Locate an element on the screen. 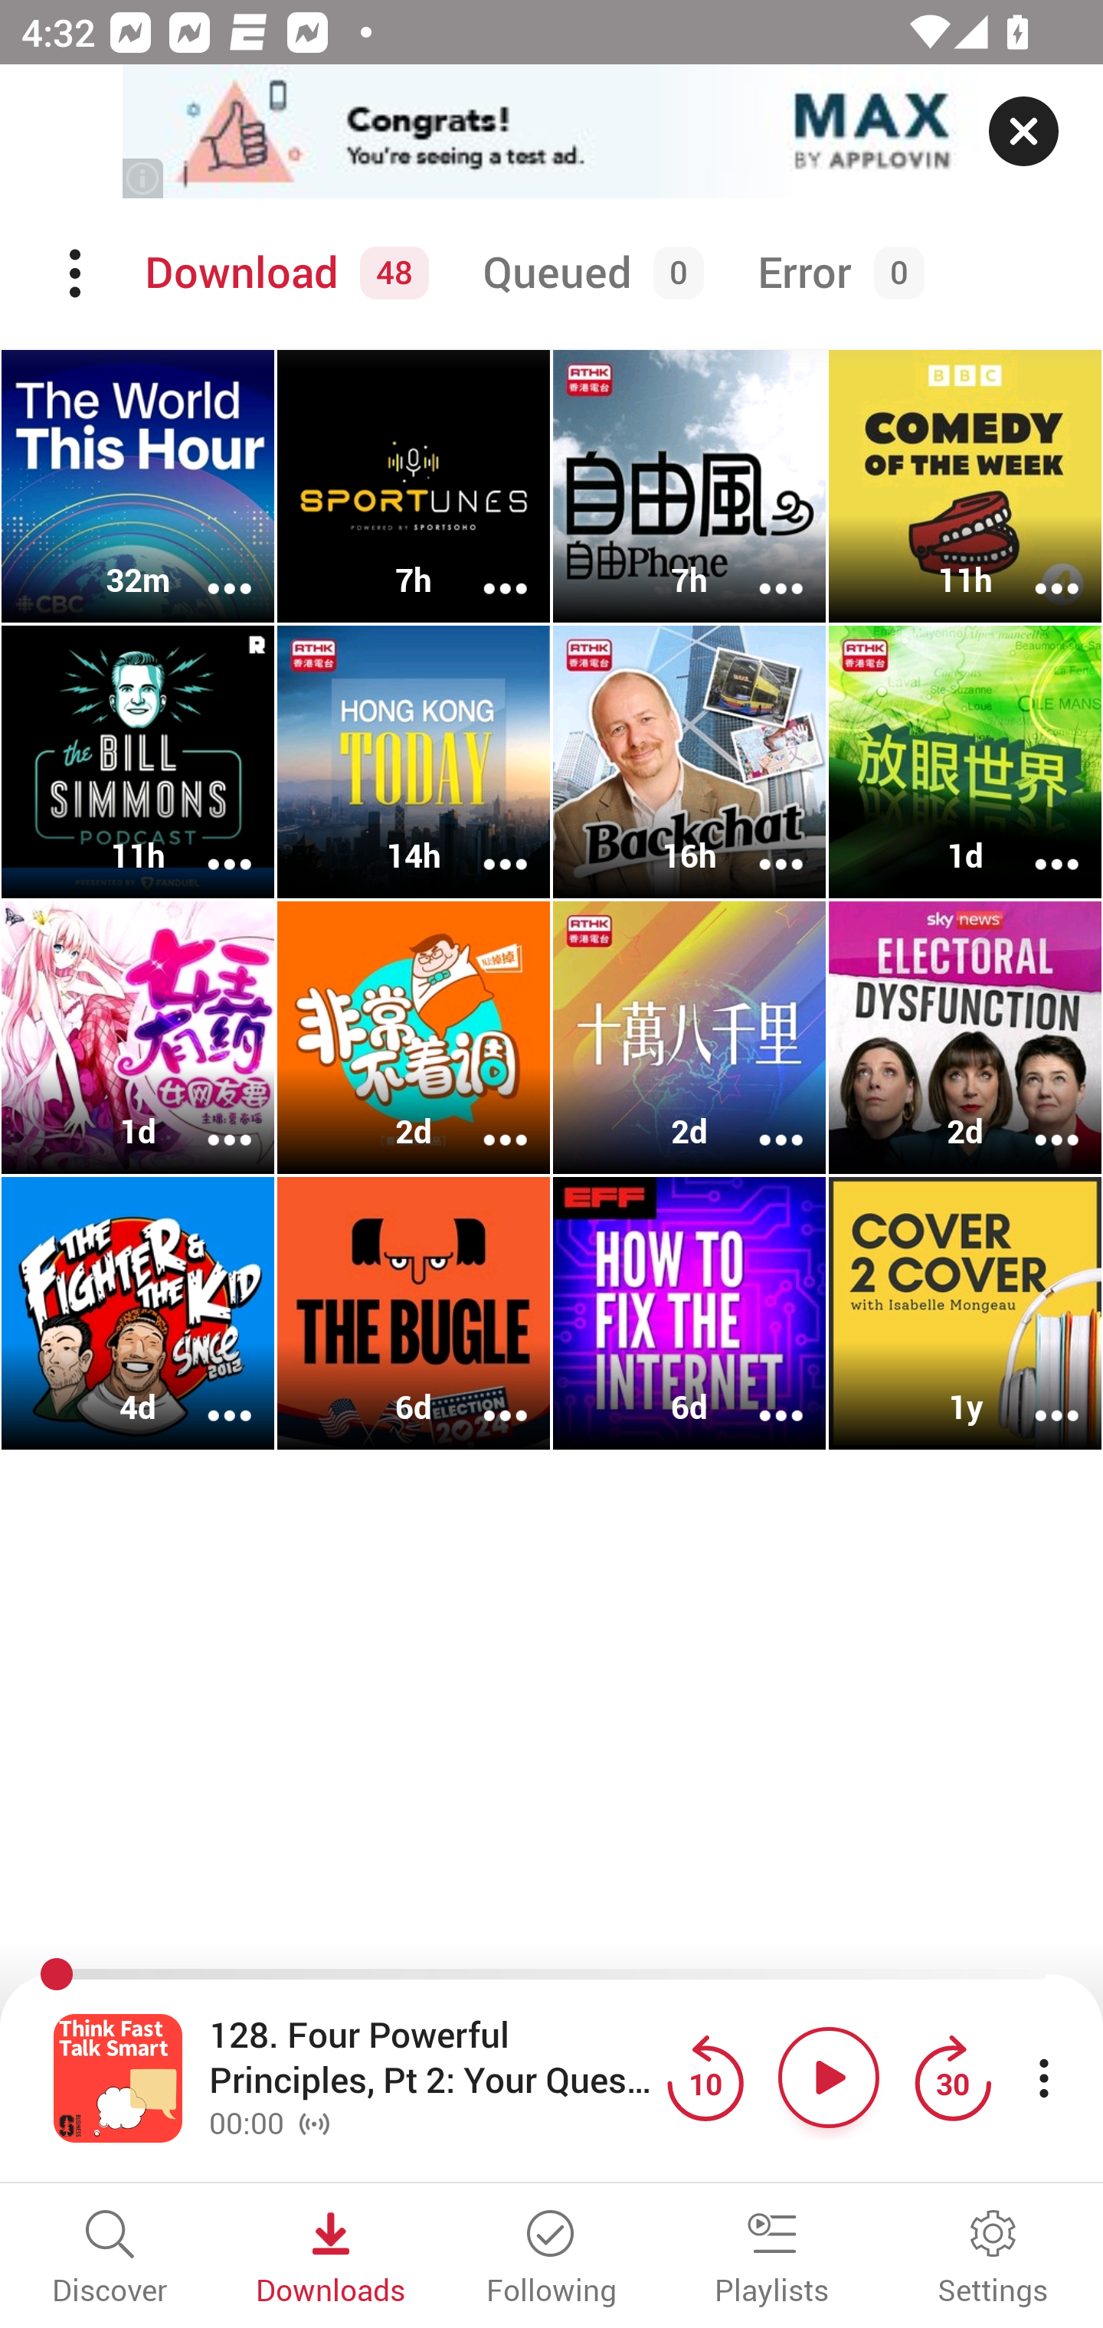 This screenshot has width=1103, height=2328. More player controls is located at coordinates (1043, 2077).